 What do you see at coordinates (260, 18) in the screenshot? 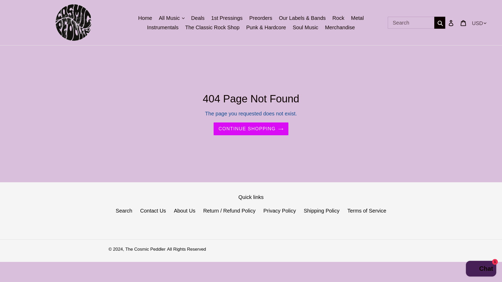
I see `Preorders` at bounding box center [260, 18].